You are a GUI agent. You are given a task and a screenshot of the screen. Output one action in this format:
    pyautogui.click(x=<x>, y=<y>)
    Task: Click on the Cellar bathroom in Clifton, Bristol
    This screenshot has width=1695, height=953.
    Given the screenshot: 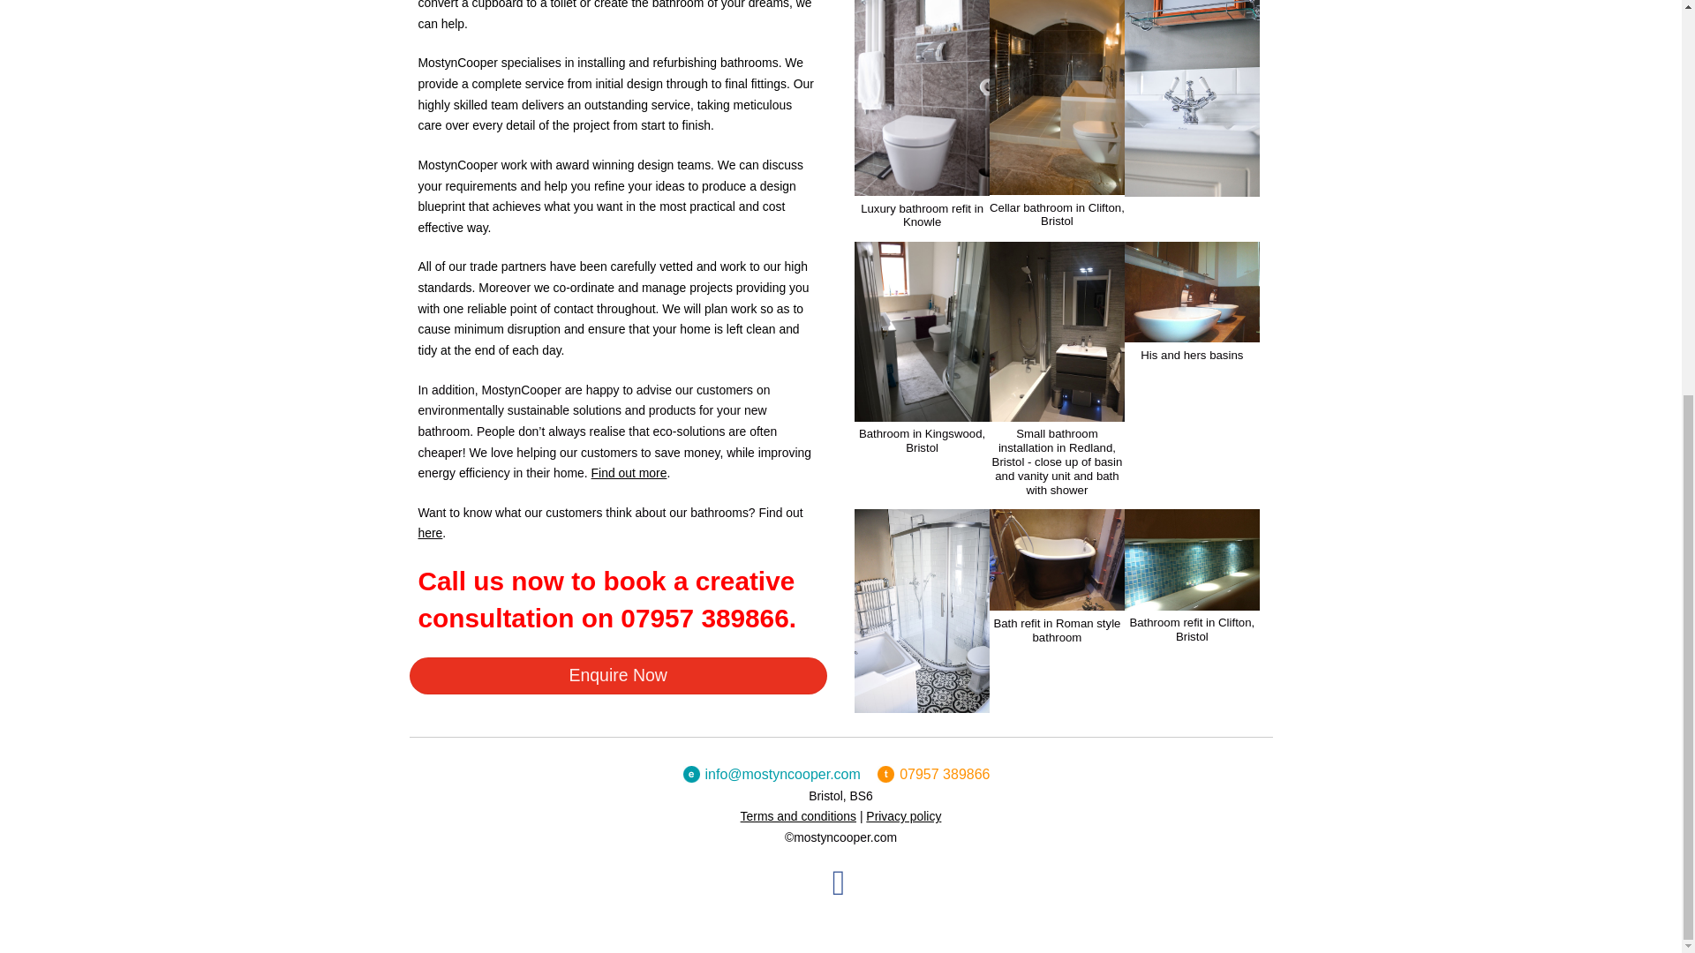 What is the action you would take?
    pyautogui.click(x=1058, y=184)
    